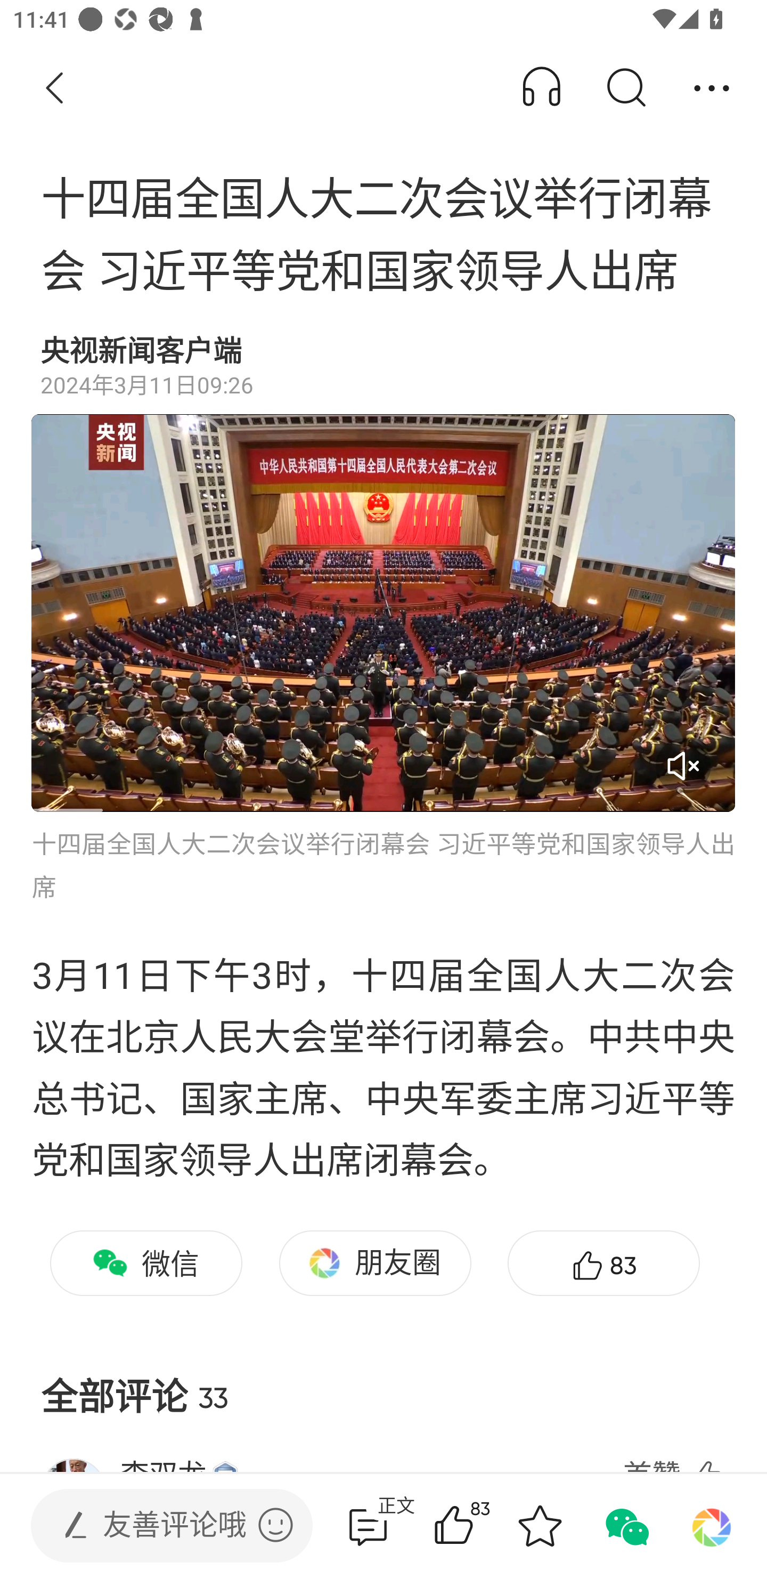  I want to click on 分享到朋友圈, so click(712, 1526).